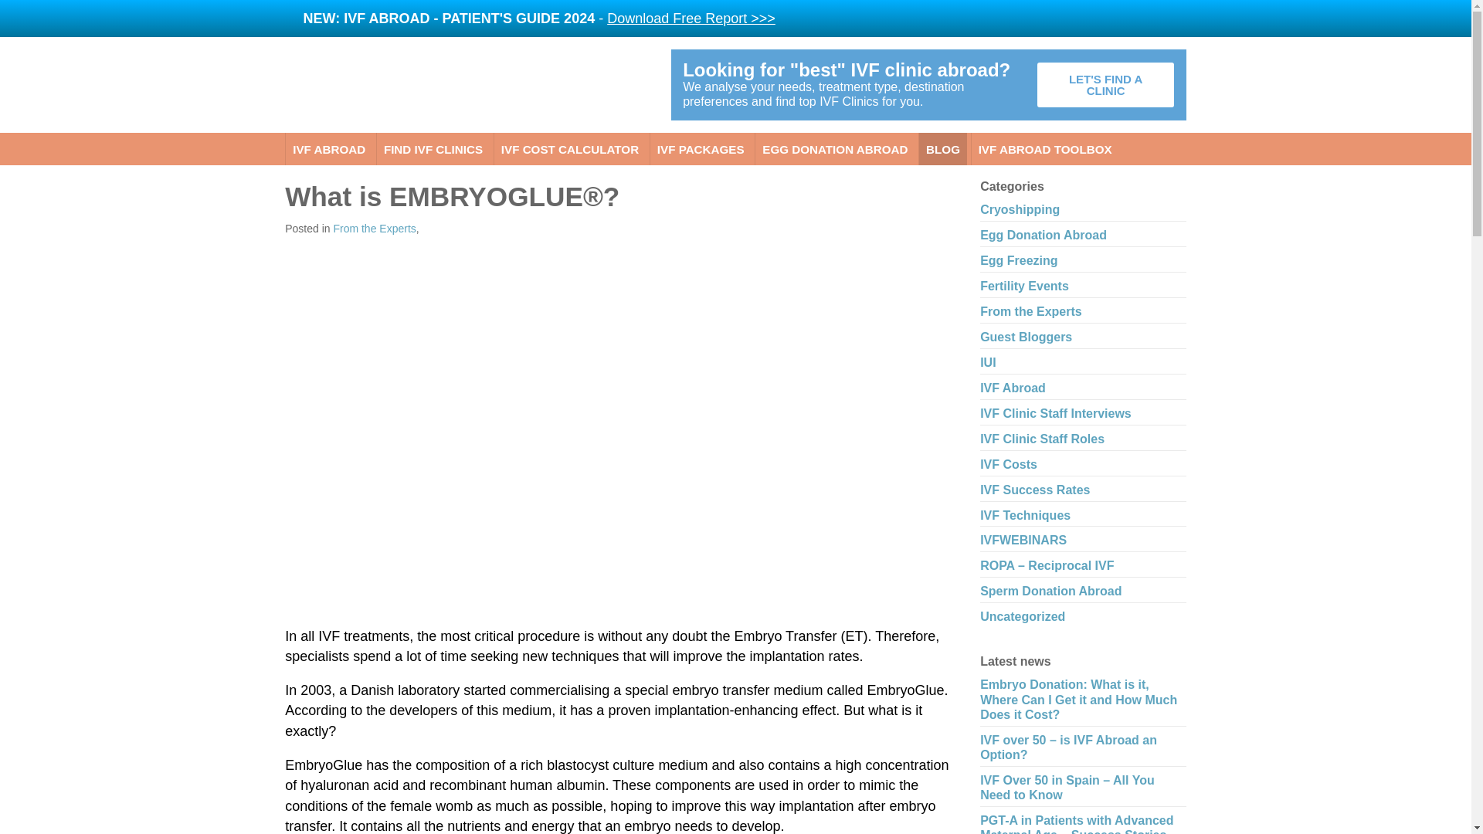 The image size is (1483, 834). Describe the element at coordinates (701, 148) in the screenshot. I see `IVF PACKAGES` at that location.